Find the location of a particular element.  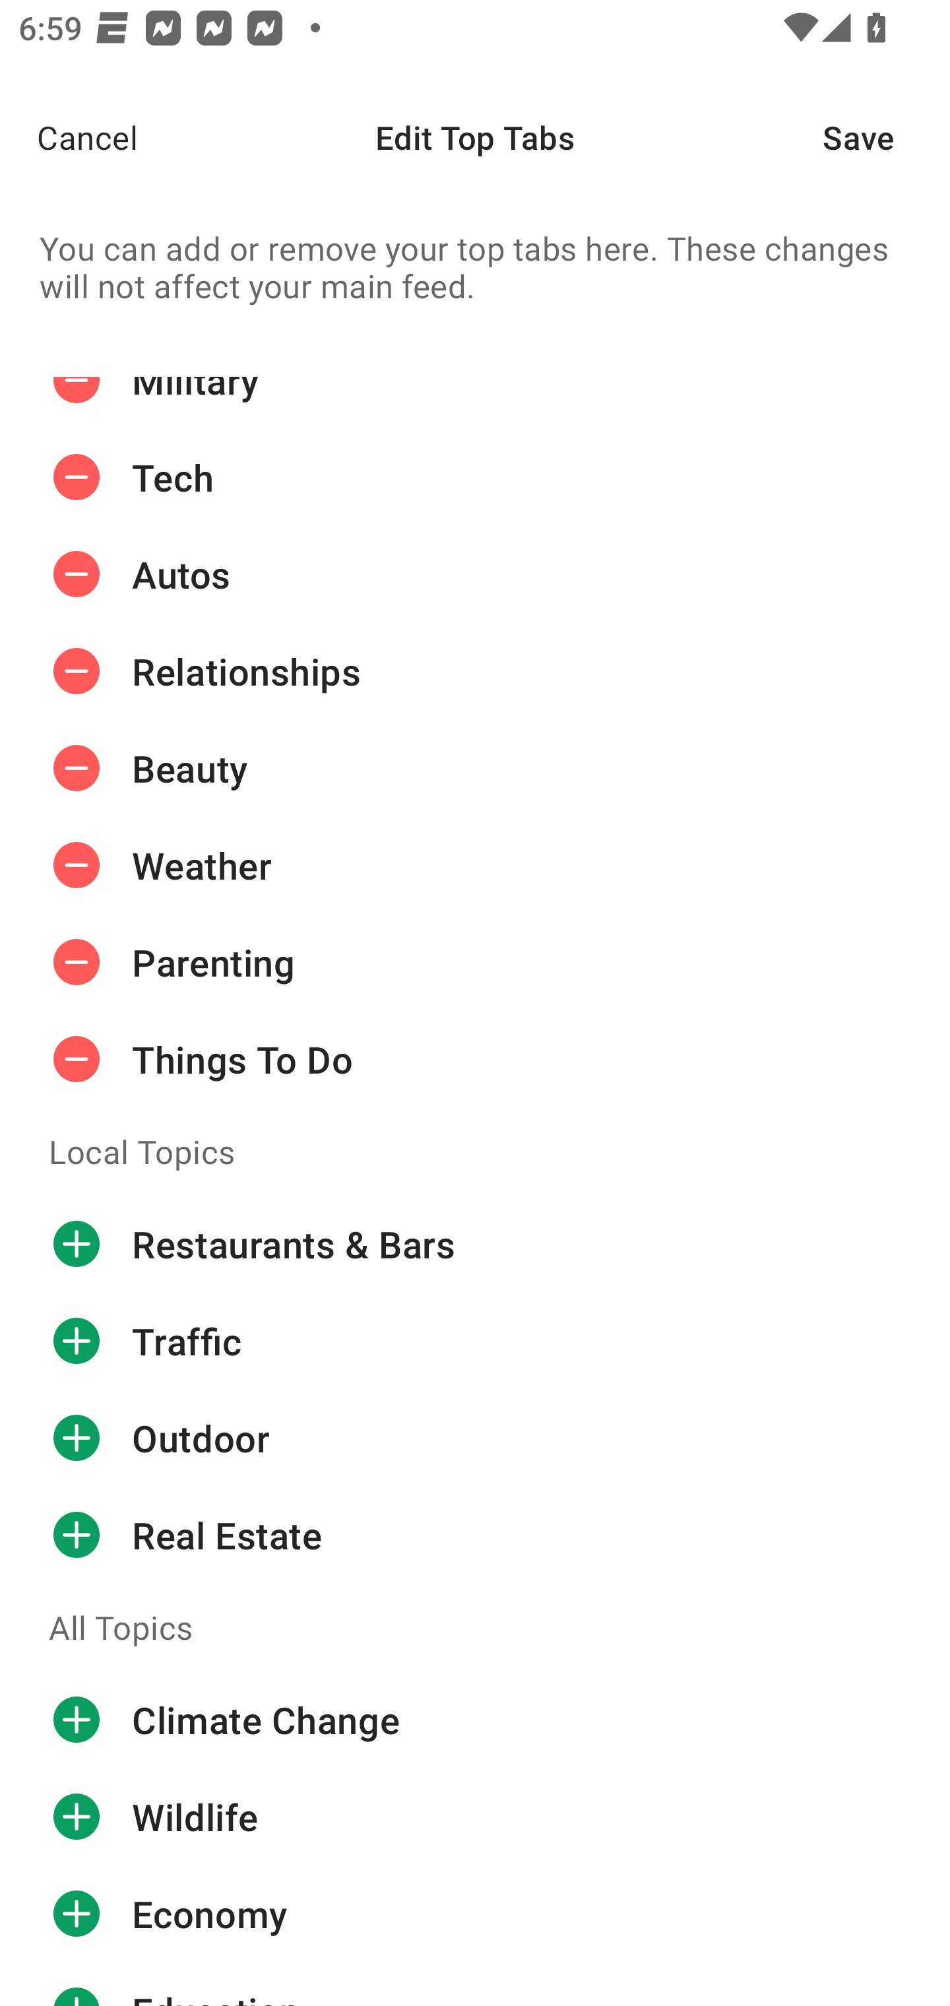

Economy is located at coordinates (475, 1914).